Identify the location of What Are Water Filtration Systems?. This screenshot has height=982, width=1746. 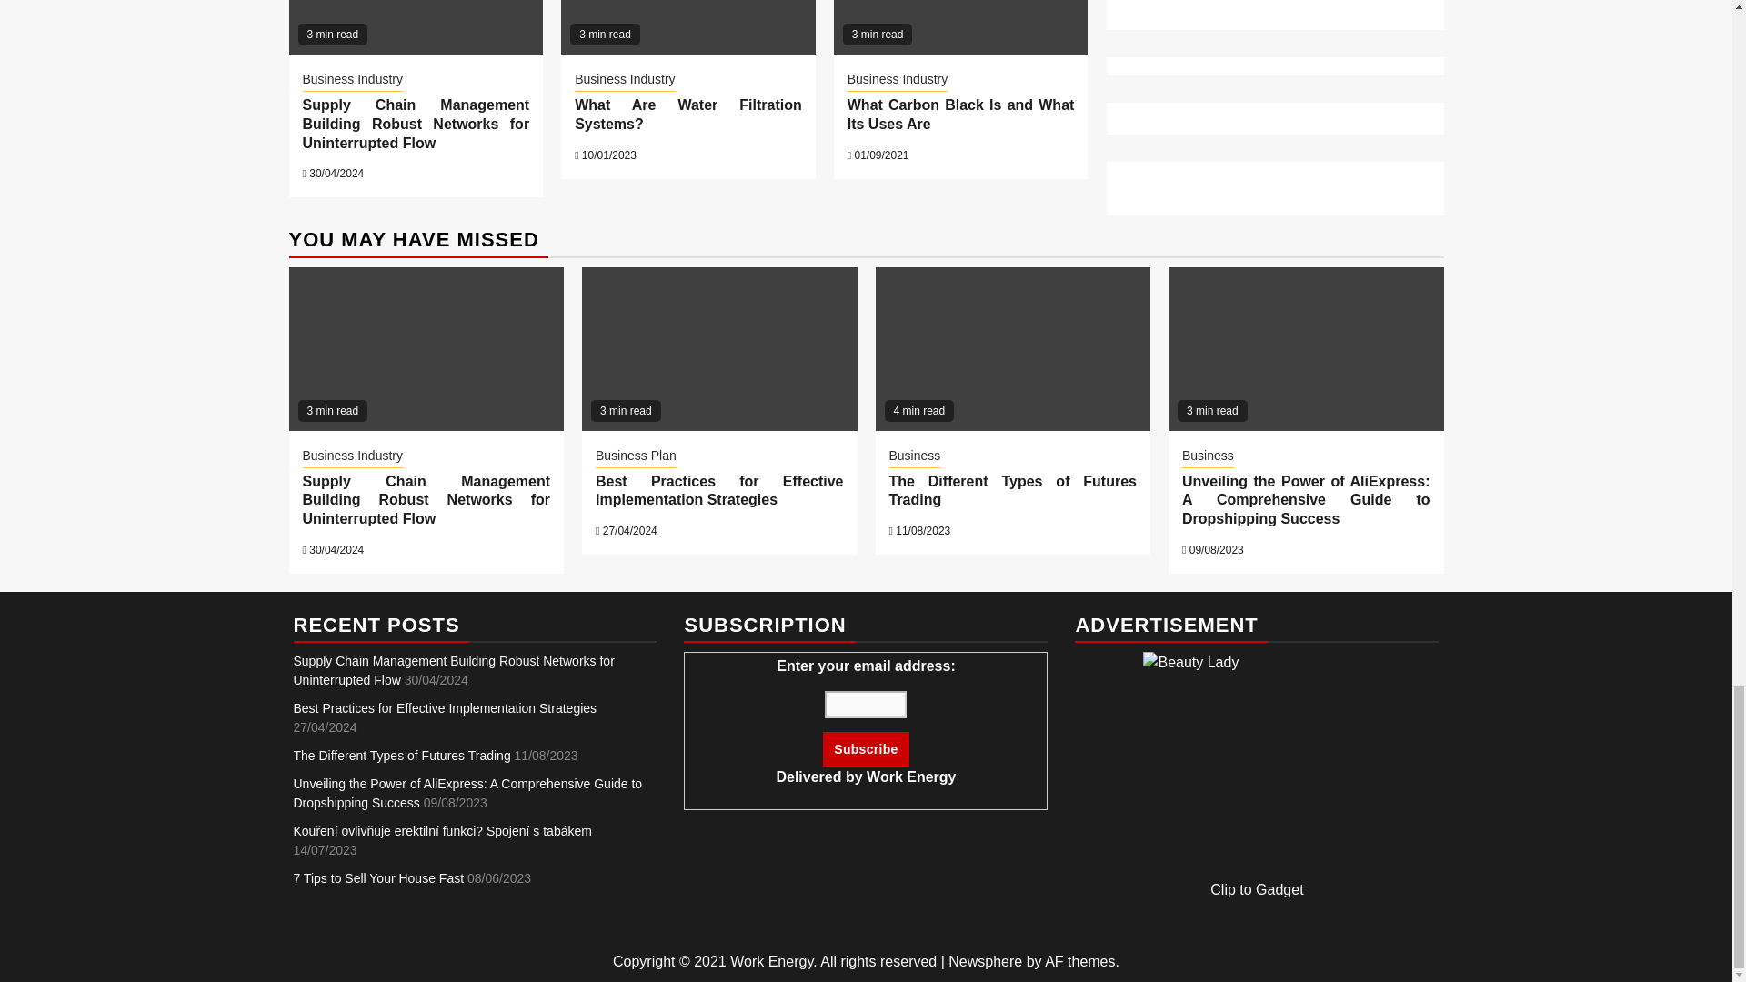
(687, 27).